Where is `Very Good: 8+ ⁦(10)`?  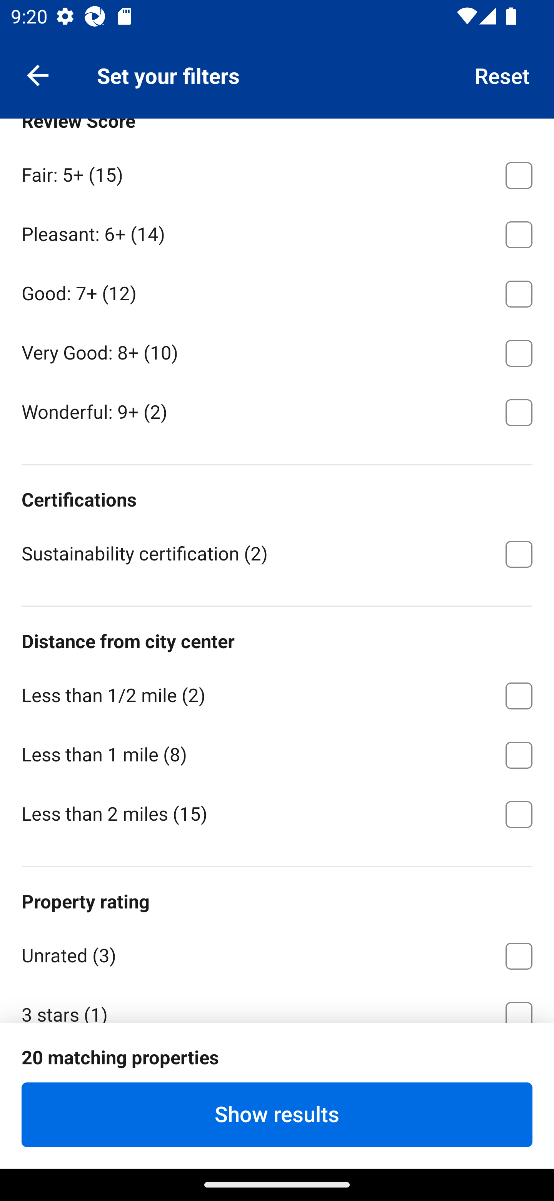
Very Good: 8+ ⁦(10) is located at coordinates (277, 351).